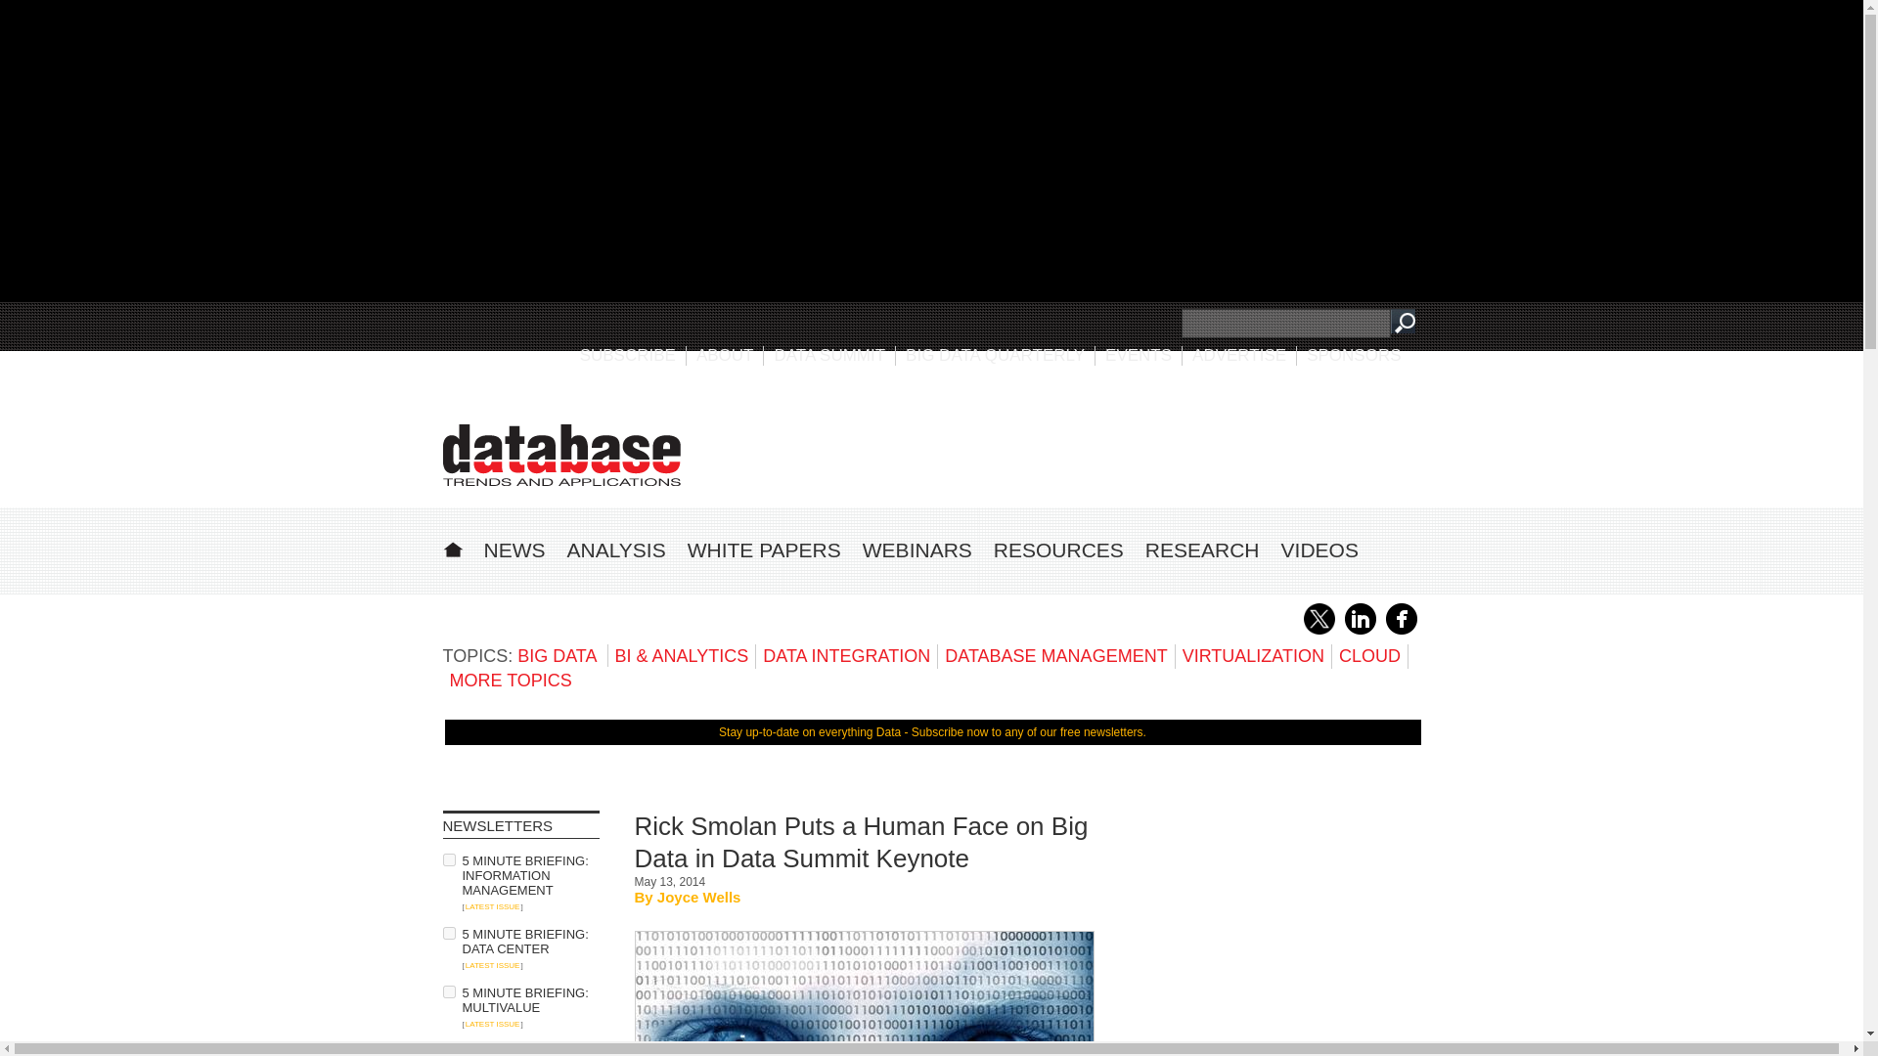 Image resolution: width=1878 pixels, height=1056 pixels. What do you see at coordinates (1274, 933) in the screenshot?
I see `3rd party ad content` at bounding box center [1274, 933].